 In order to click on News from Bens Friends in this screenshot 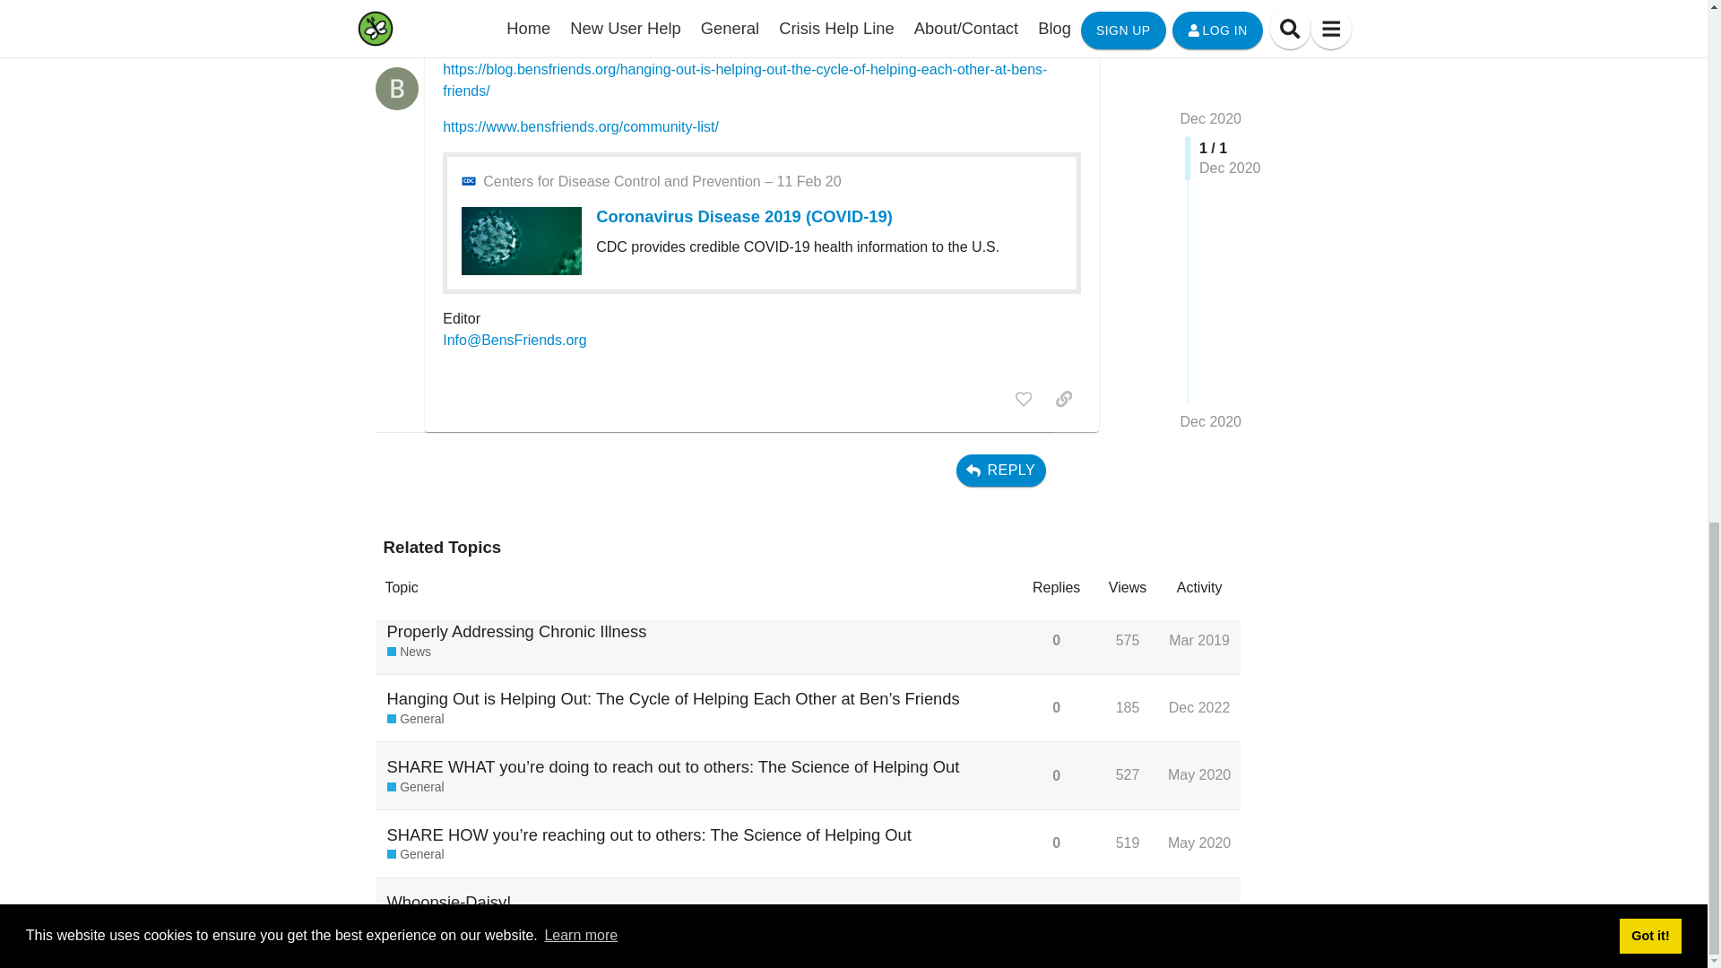, I will do `click(409, 651)`.